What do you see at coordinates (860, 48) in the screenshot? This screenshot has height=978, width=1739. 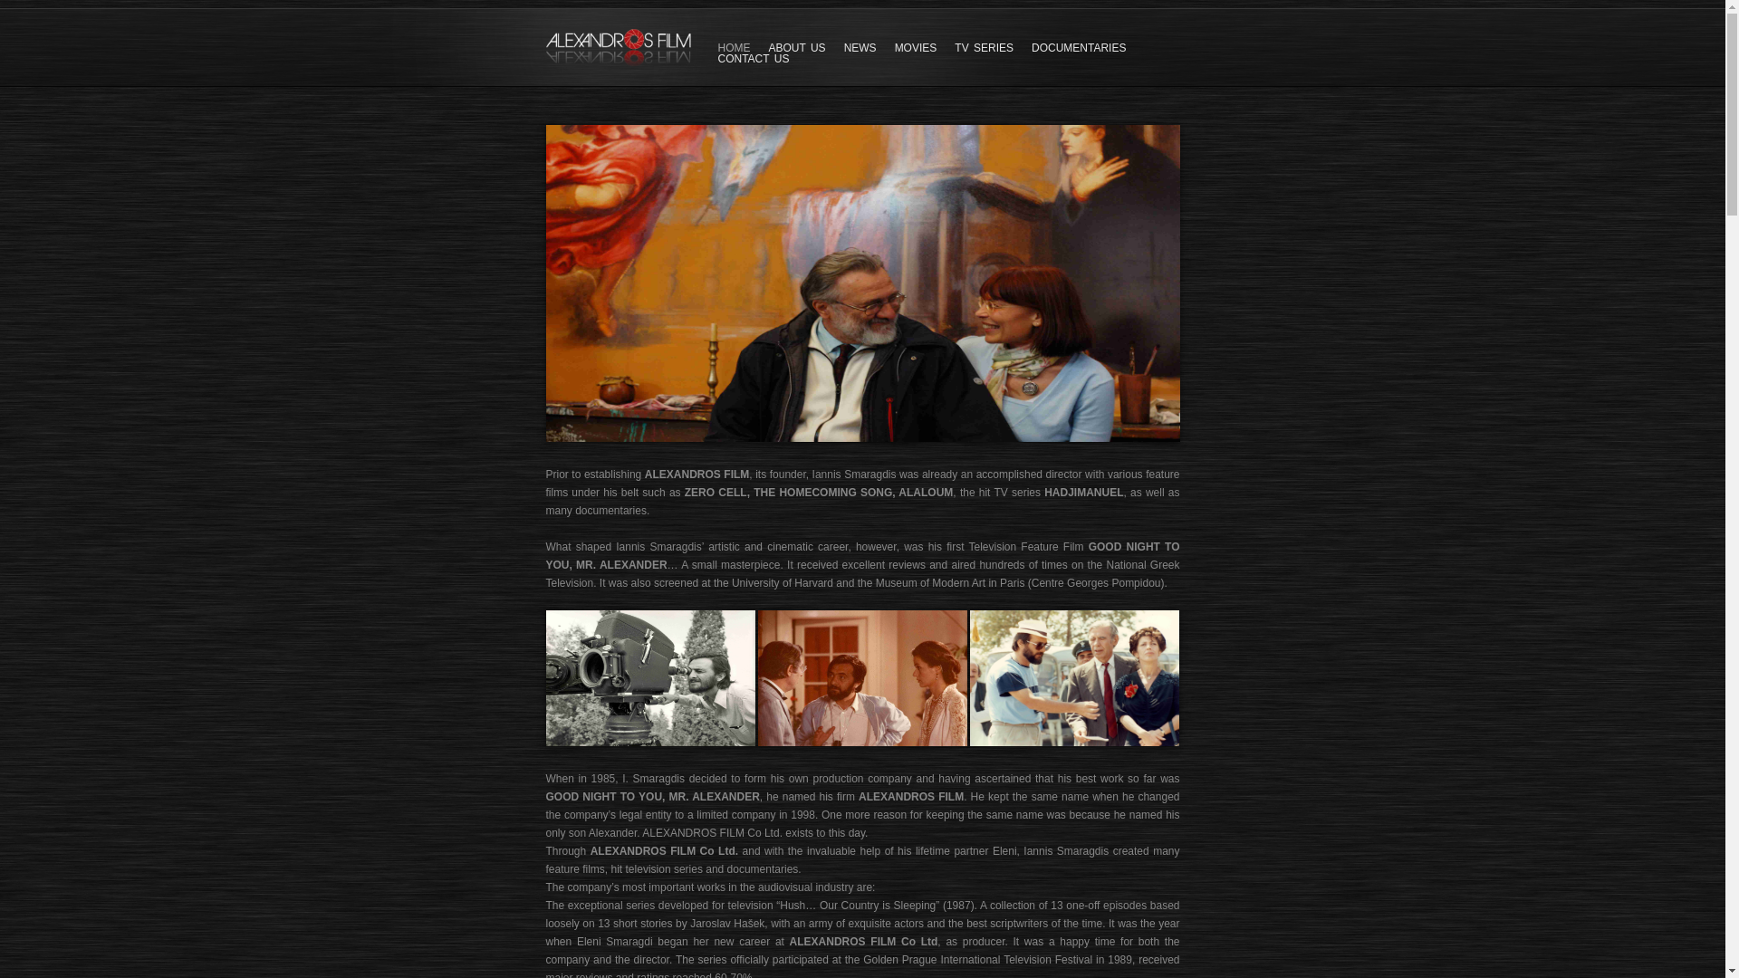 I see `NEWS` at bounding box center [860, 48].